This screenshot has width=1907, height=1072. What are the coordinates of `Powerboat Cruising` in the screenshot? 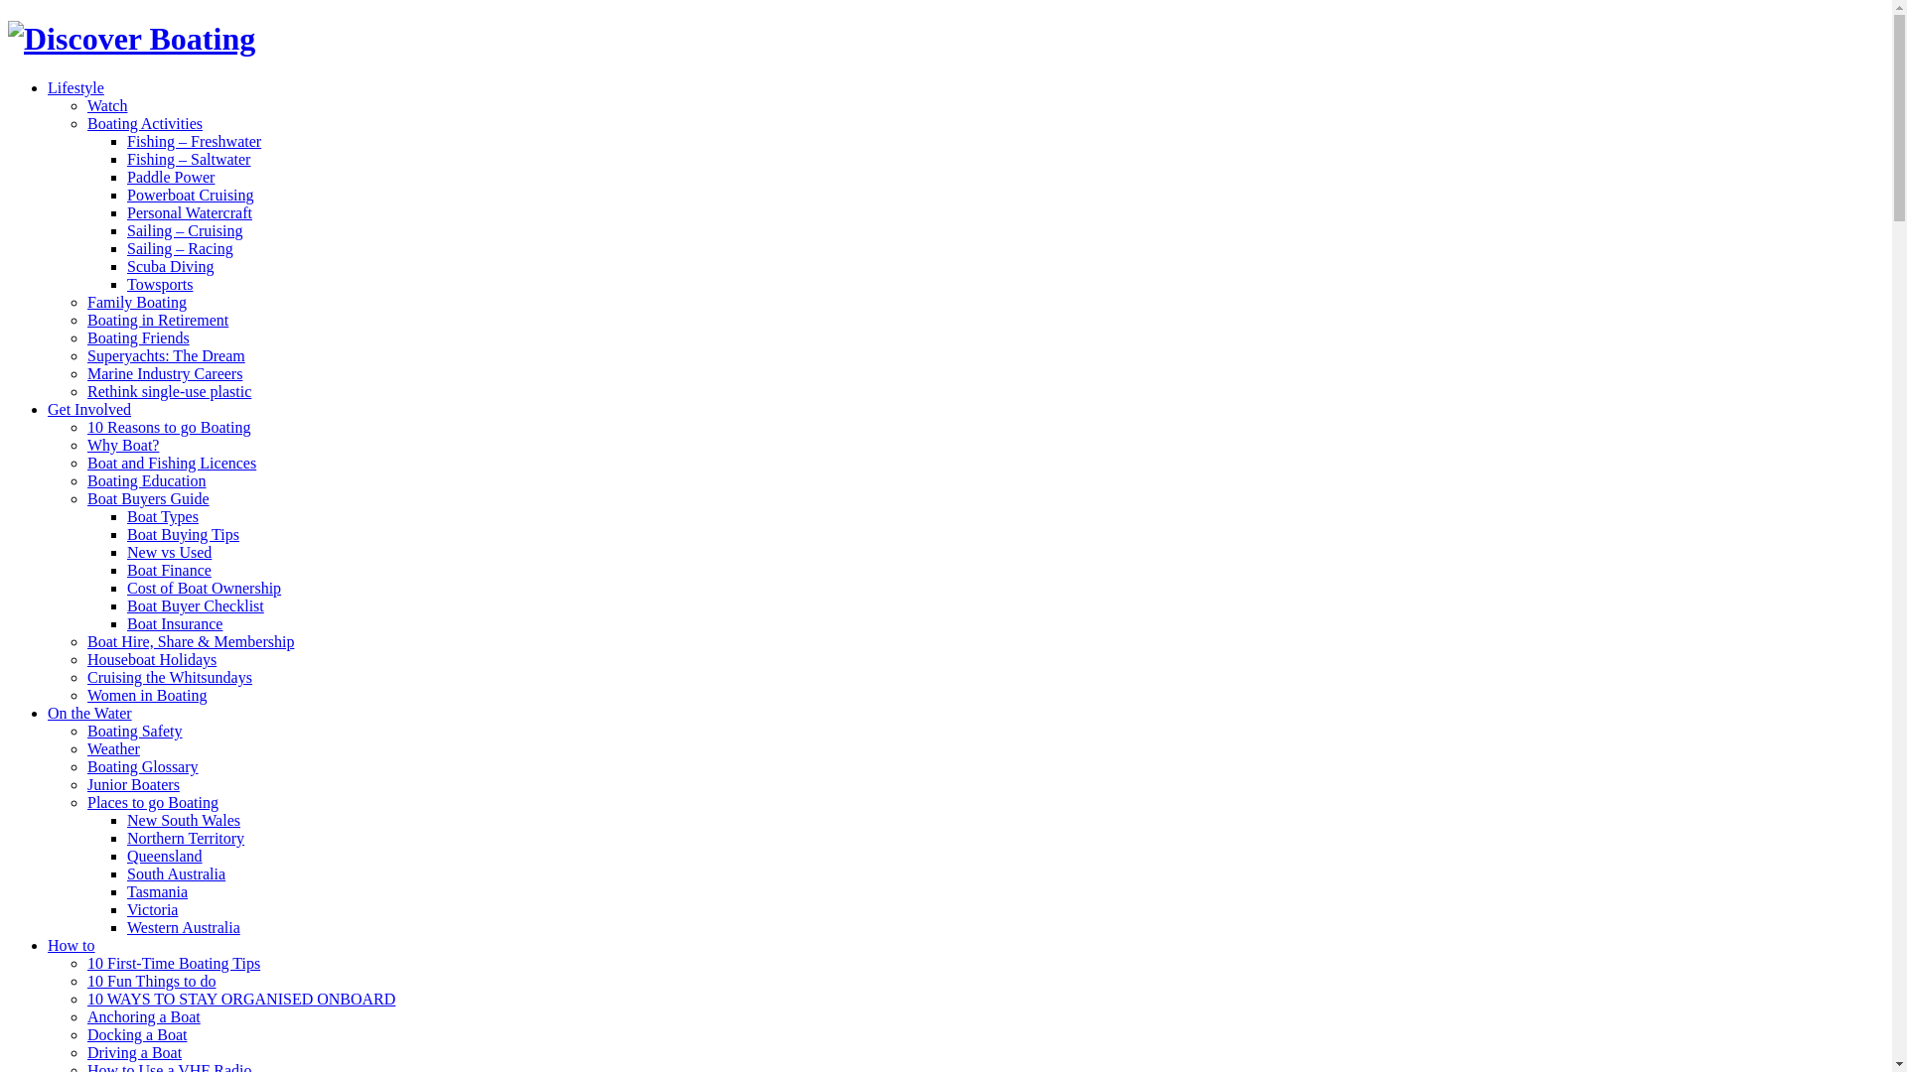 It's located at (191, 195).